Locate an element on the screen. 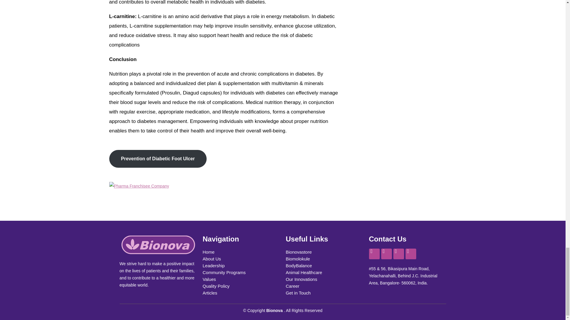  About Us is located at coordinates (241, 258).